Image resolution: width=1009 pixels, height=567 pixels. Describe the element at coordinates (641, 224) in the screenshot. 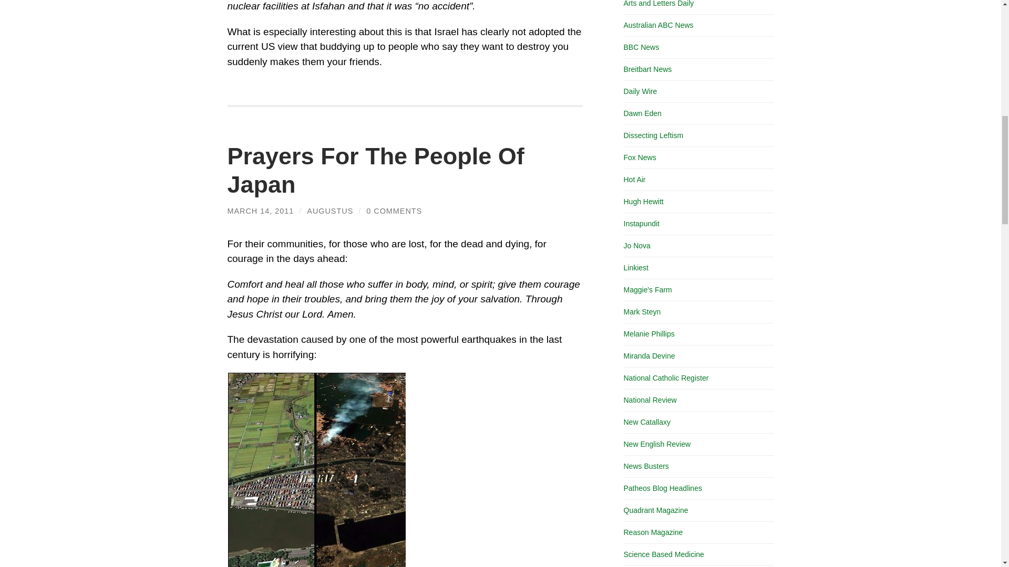

I see `The essential blog for up to the minute commentary.` at that location.